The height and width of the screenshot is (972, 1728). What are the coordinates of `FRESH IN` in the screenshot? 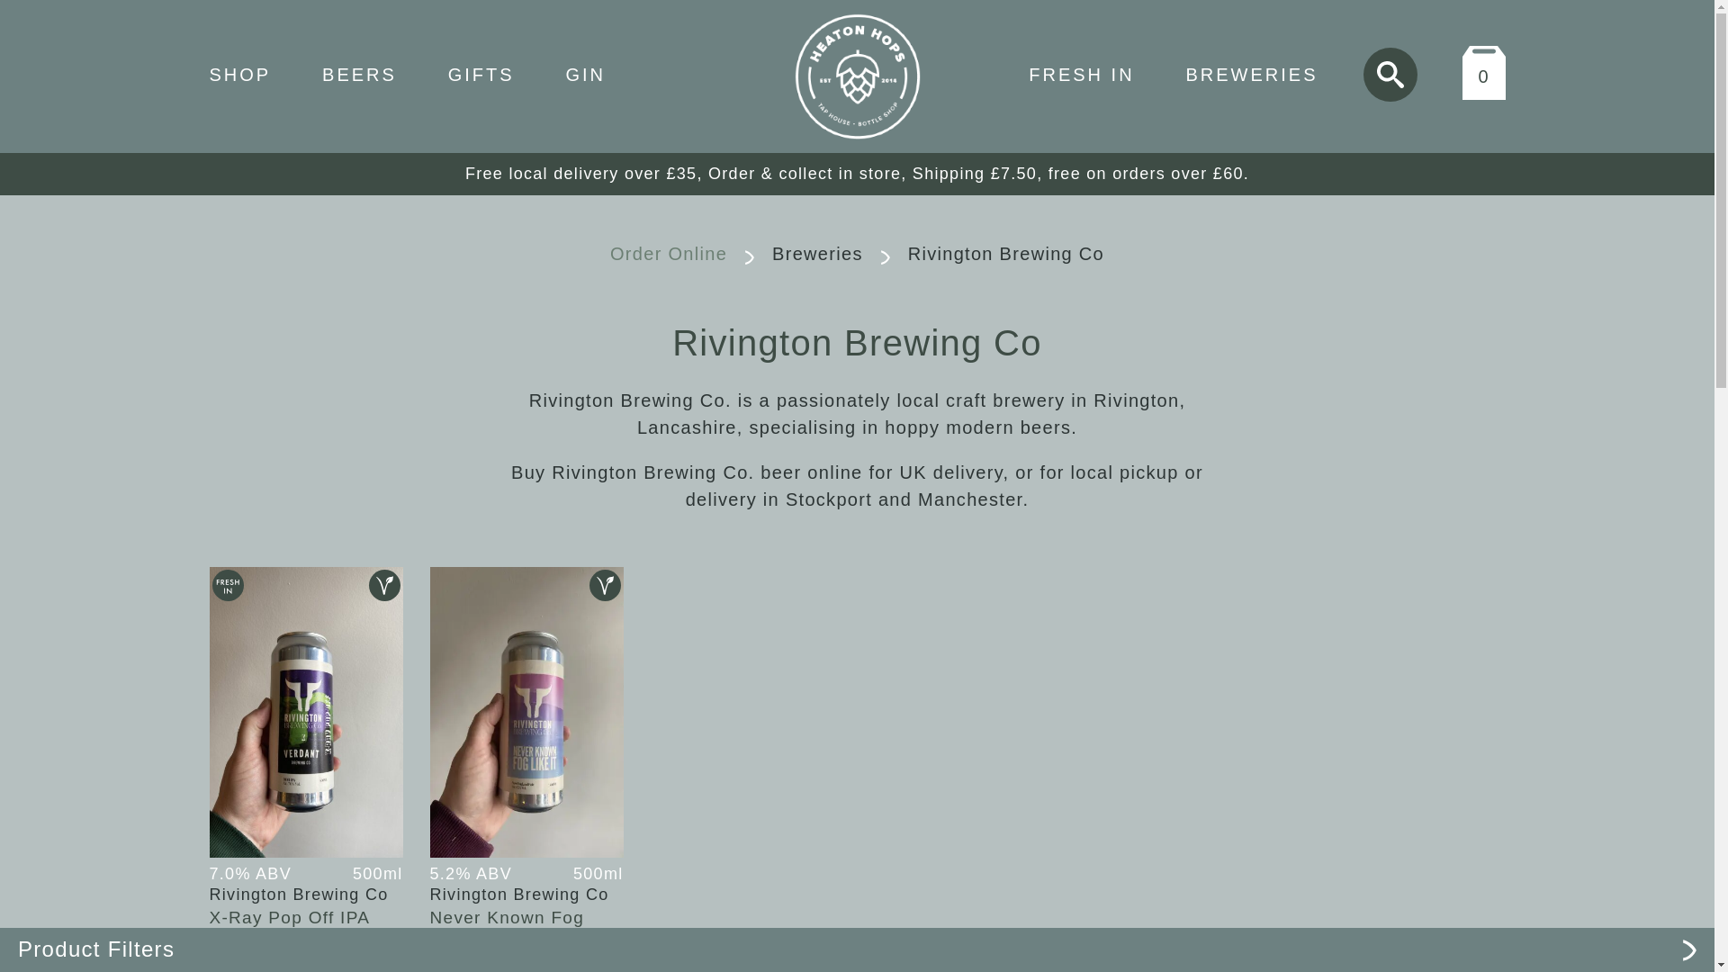 It's located at (1080, 75).